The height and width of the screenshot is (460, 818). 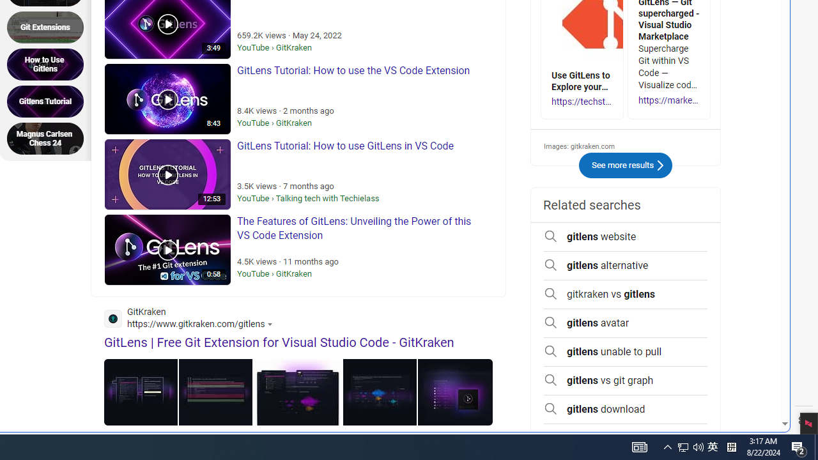 What do you see at coordinates (626, 438) in the screenshot?
I see `gitlens free alternative` at bounding box center [626, 438].